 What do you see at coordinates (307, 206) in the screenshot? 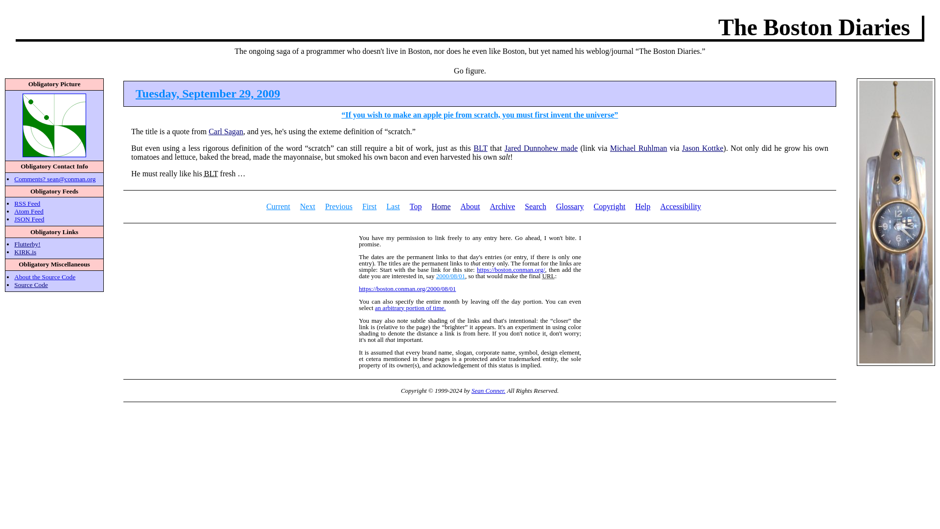
I see `Think` at bounding box center [307, 206].